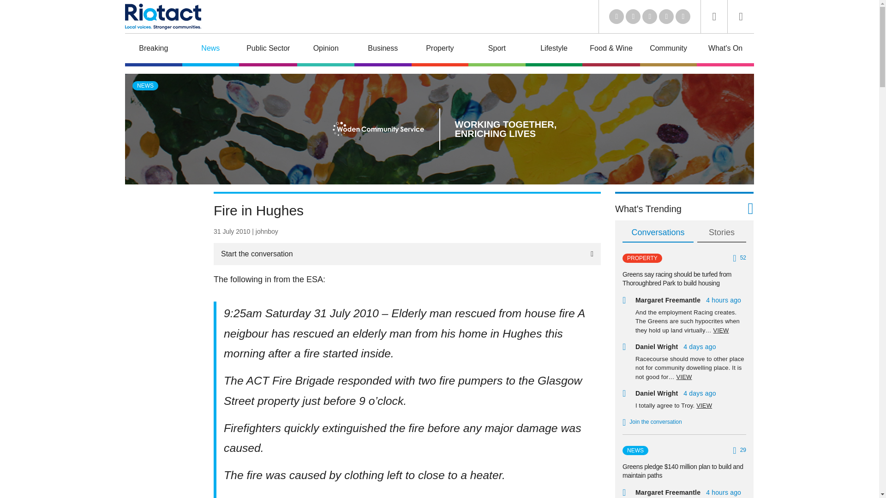 This screenshot has width=886, height=498. I want to click on Breaking, so click(153, 50).